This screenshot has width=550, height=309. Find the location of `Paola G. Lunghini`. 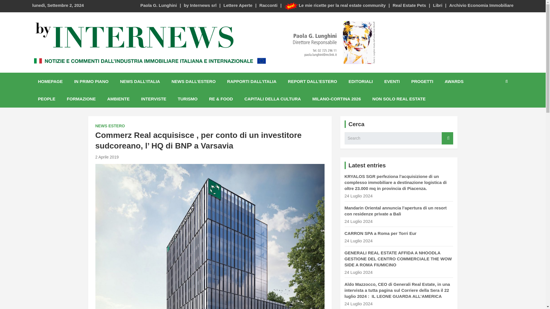

Paola G. Lunghini is located at coordinates (159, 5).